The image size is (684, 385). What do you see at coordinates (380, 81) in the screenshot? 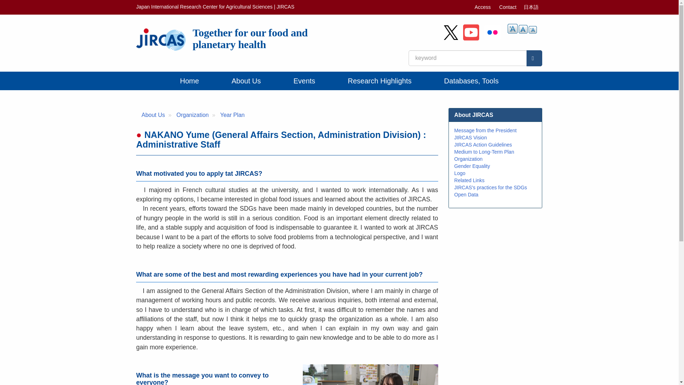
I see `Research Highlights` at bounding box center [380, 81].